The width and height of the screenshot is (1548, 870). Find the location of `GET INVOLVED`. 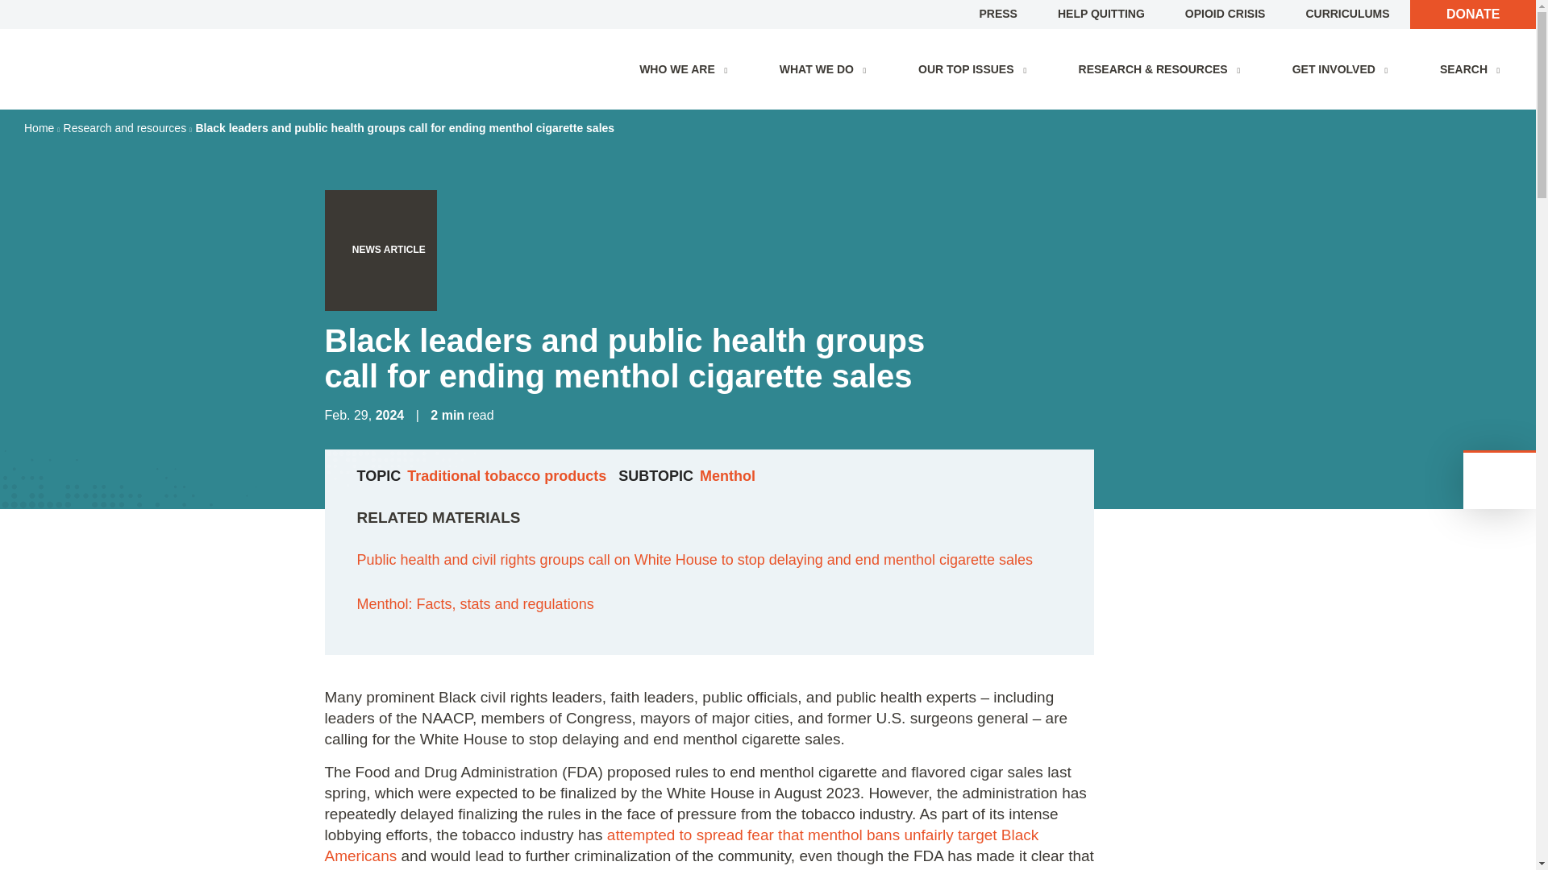

GET INVOLVED is located at coordinates (1343, 69).